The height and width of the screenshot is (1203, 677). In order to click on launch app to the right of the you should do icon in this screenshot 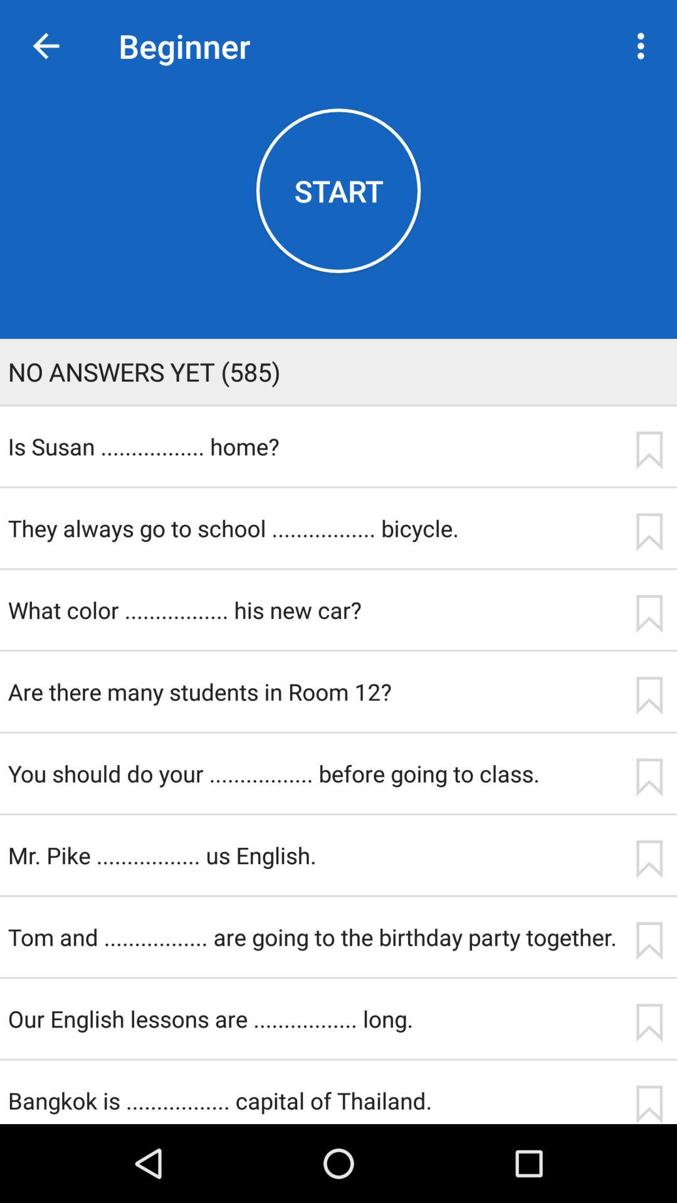, I will do `click(649, 777)`.